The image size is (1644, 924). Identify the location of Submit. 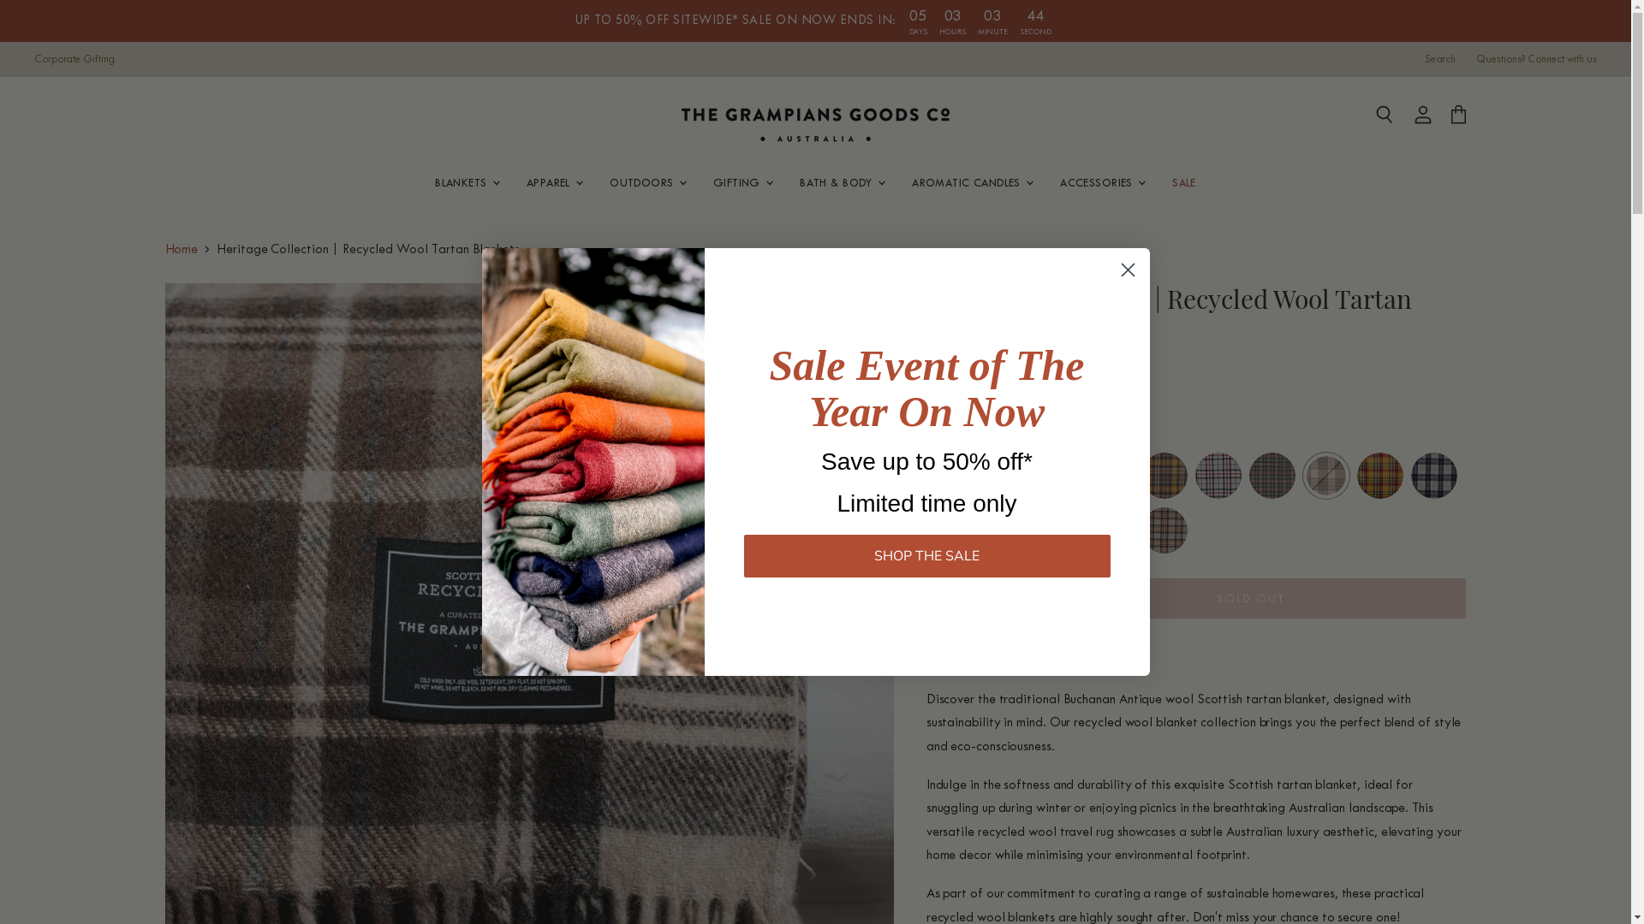
(24, 10).